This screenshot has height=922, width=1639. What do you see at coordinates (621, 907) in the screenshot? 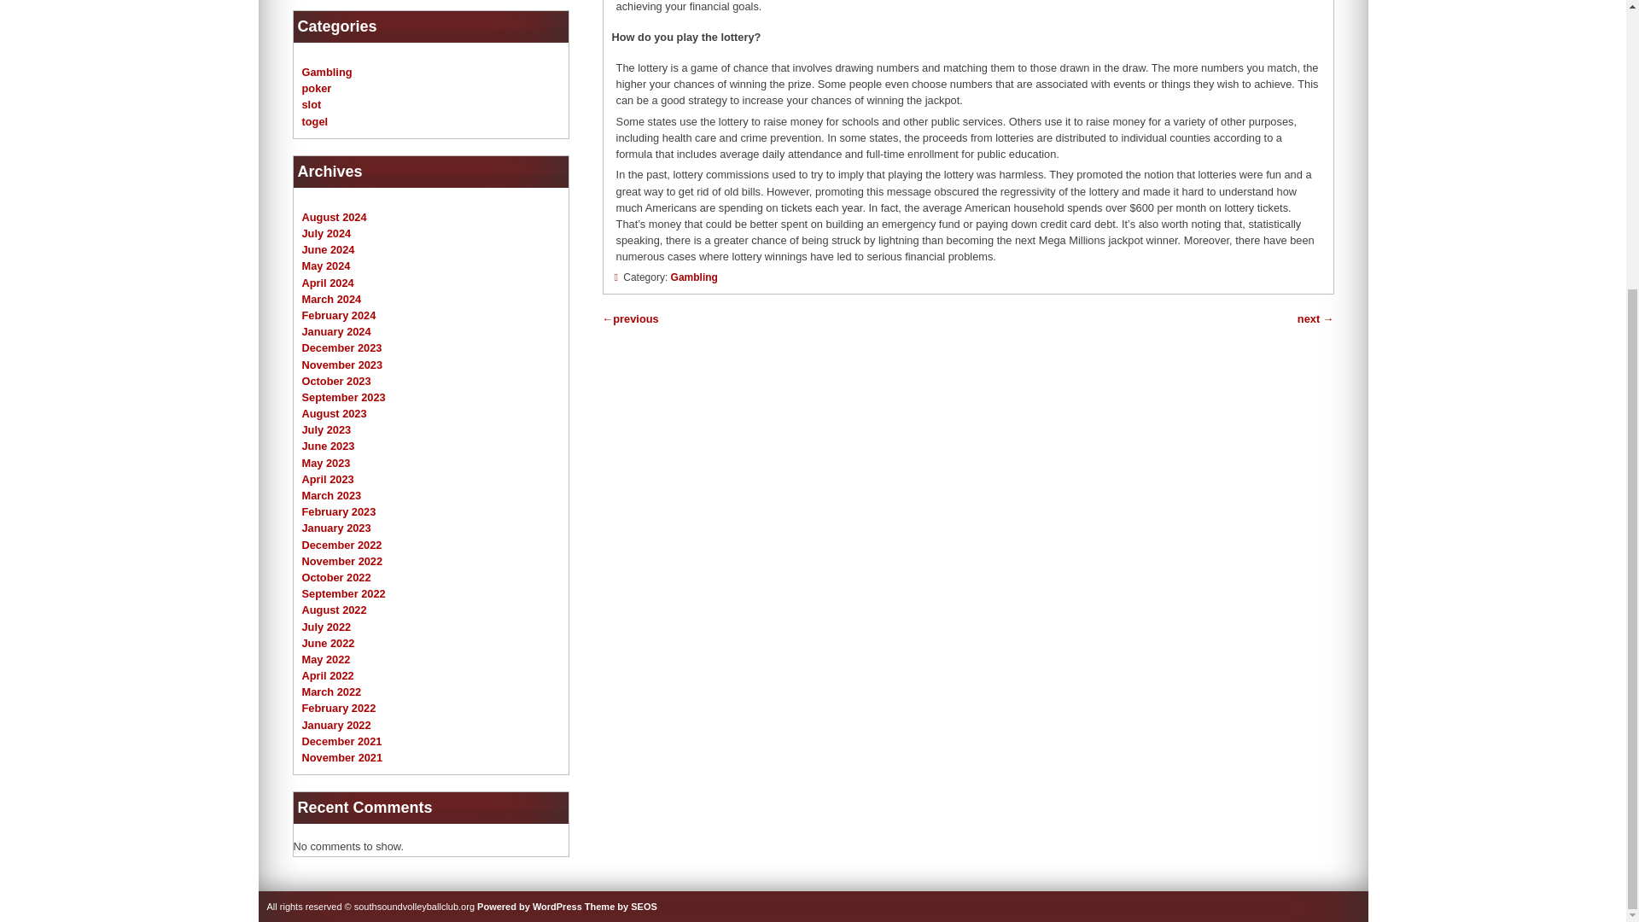
I see `Seos free wordpress themes` at bounding box center [621, 907].